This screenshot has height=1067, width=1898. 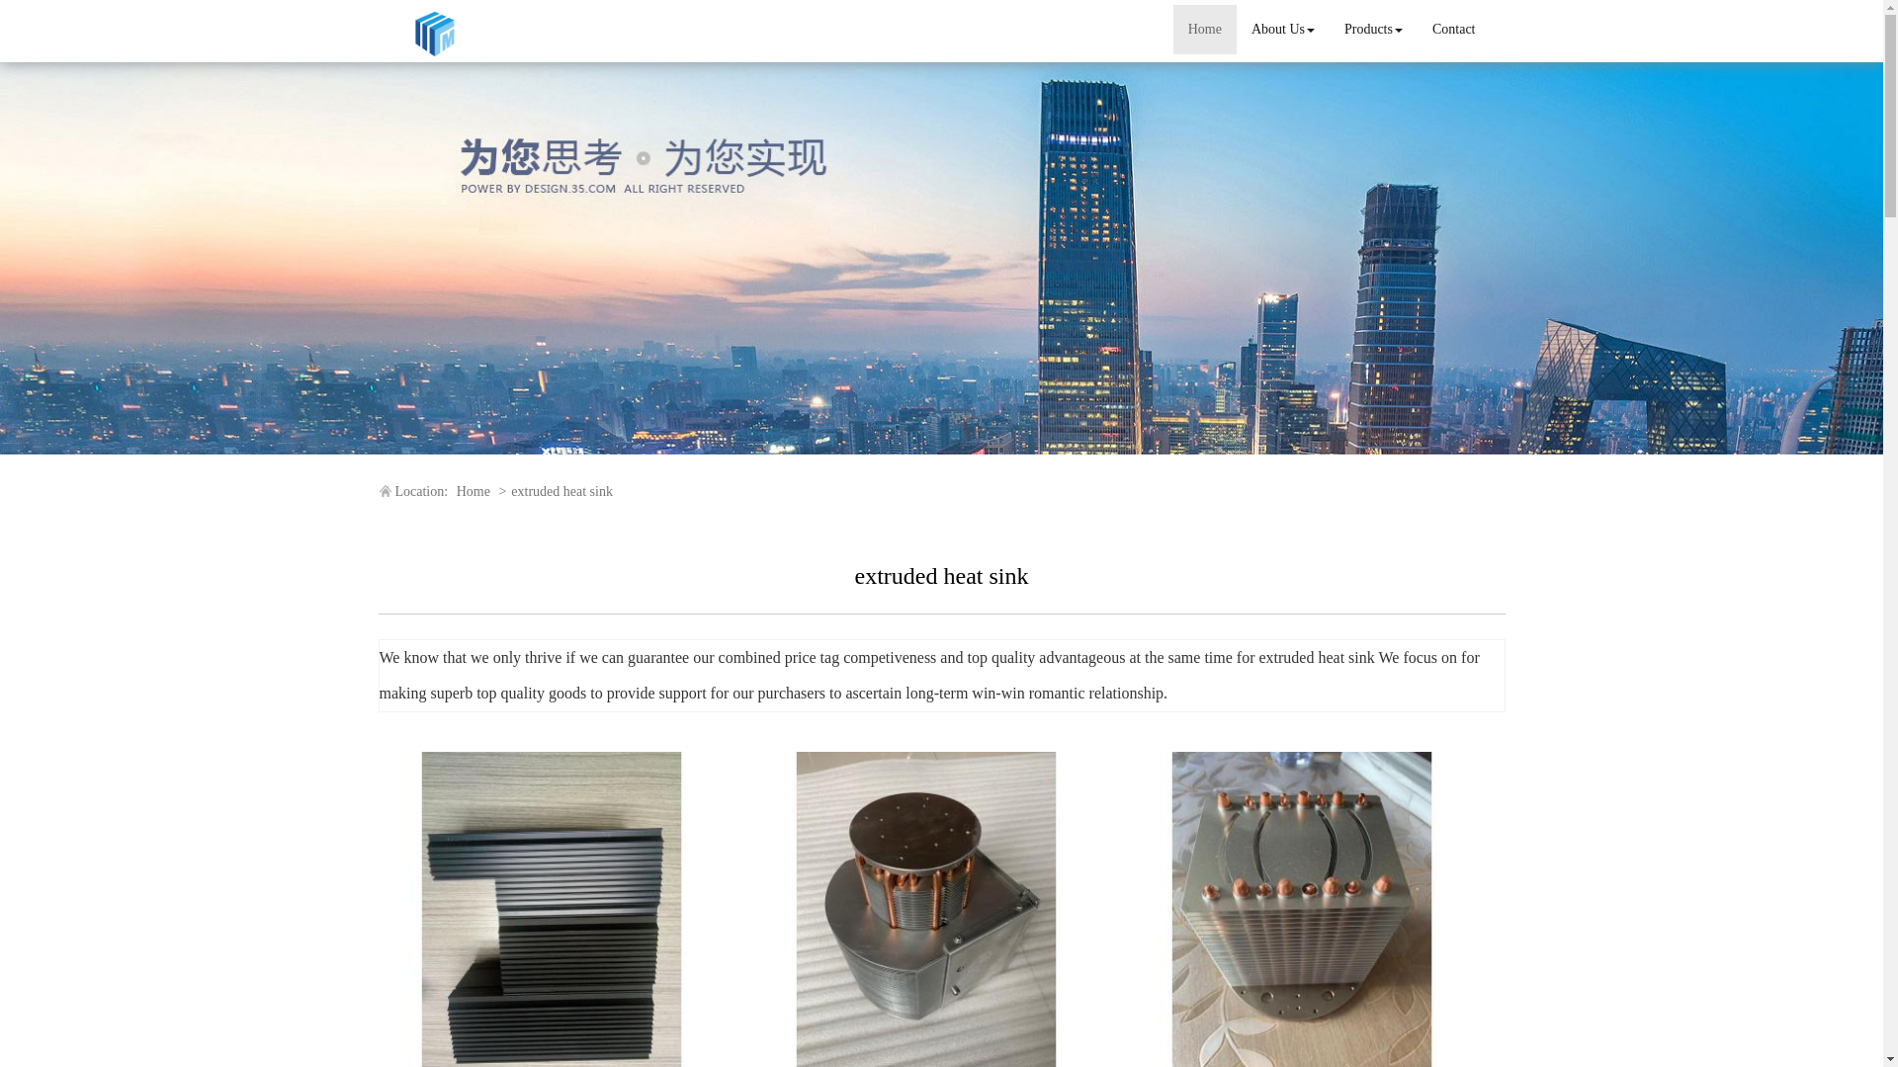 What do you see at coordinates (1204, 30) in the screenshot?
I see `Home` at bounding box center [1204, 30].